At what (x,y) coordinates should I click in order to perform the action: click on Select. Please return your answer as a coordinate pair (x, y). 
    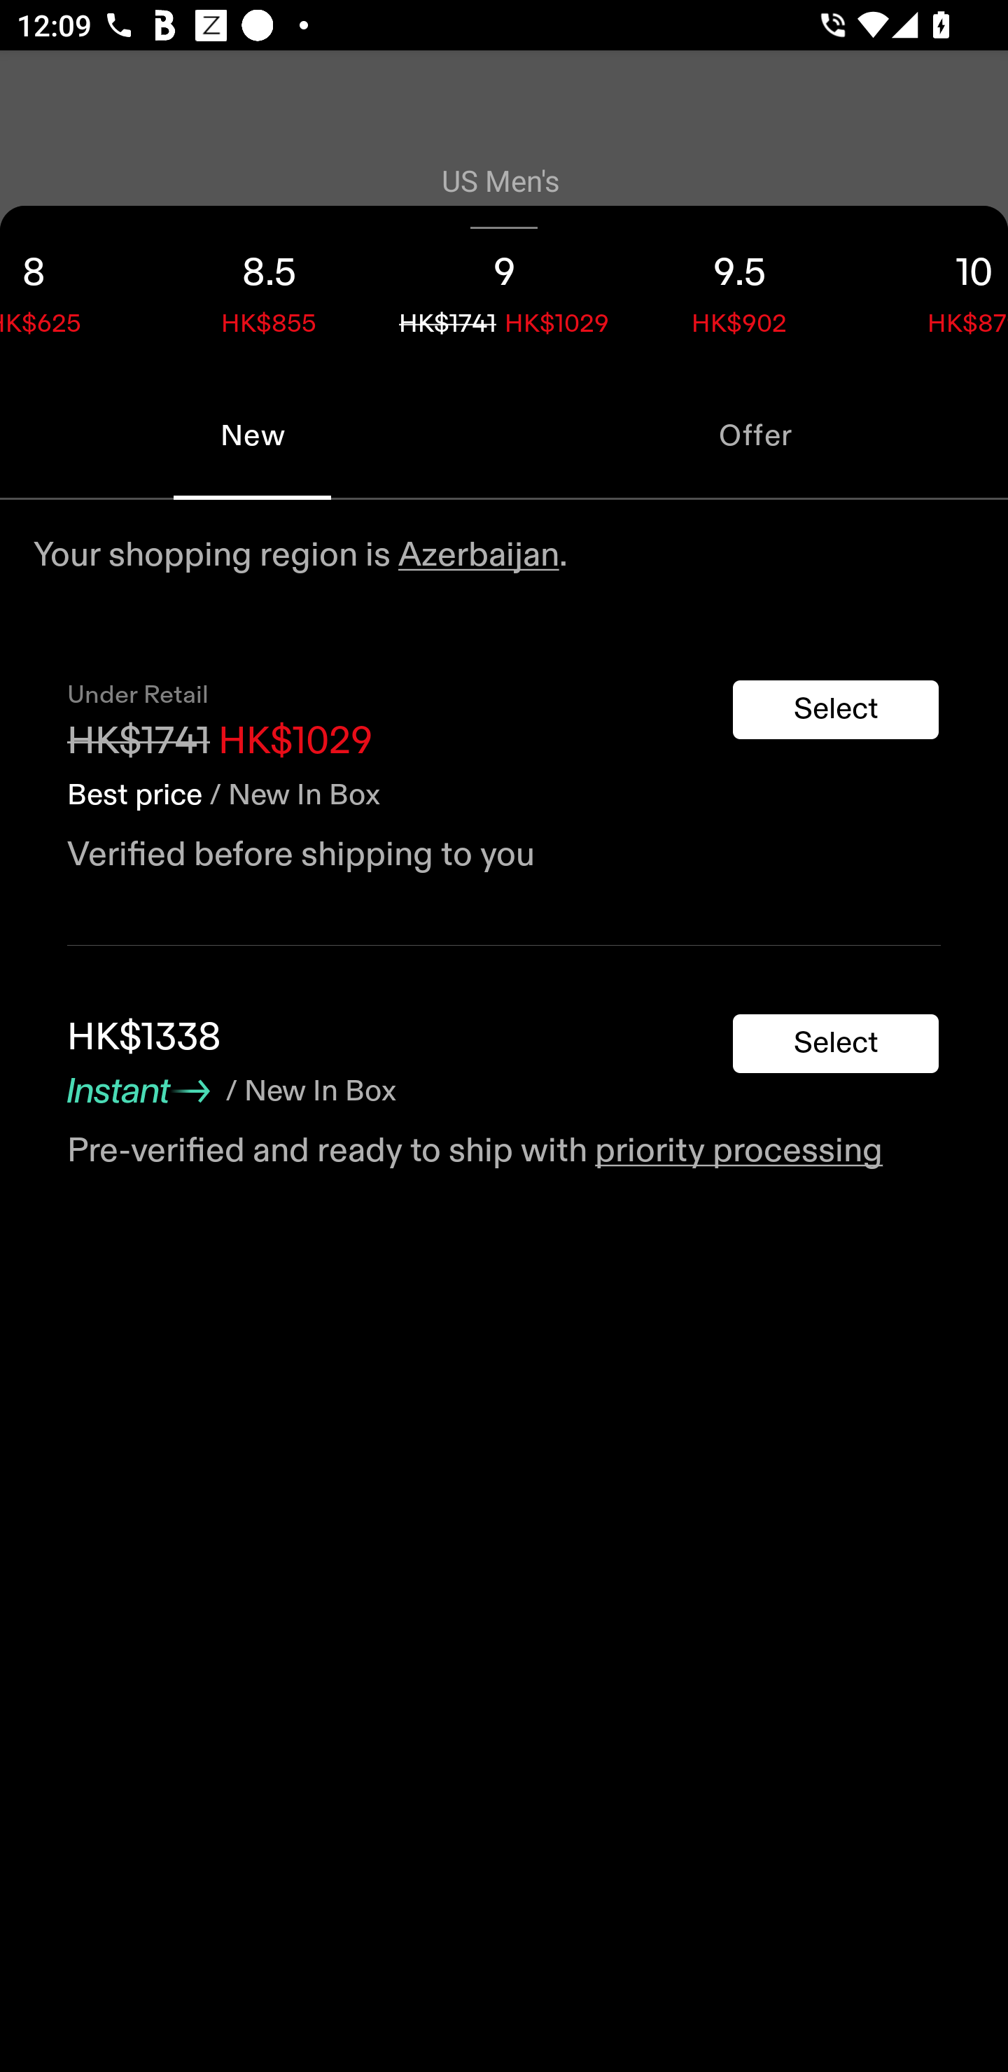
    Looking at the image, I should click on (836, 709).